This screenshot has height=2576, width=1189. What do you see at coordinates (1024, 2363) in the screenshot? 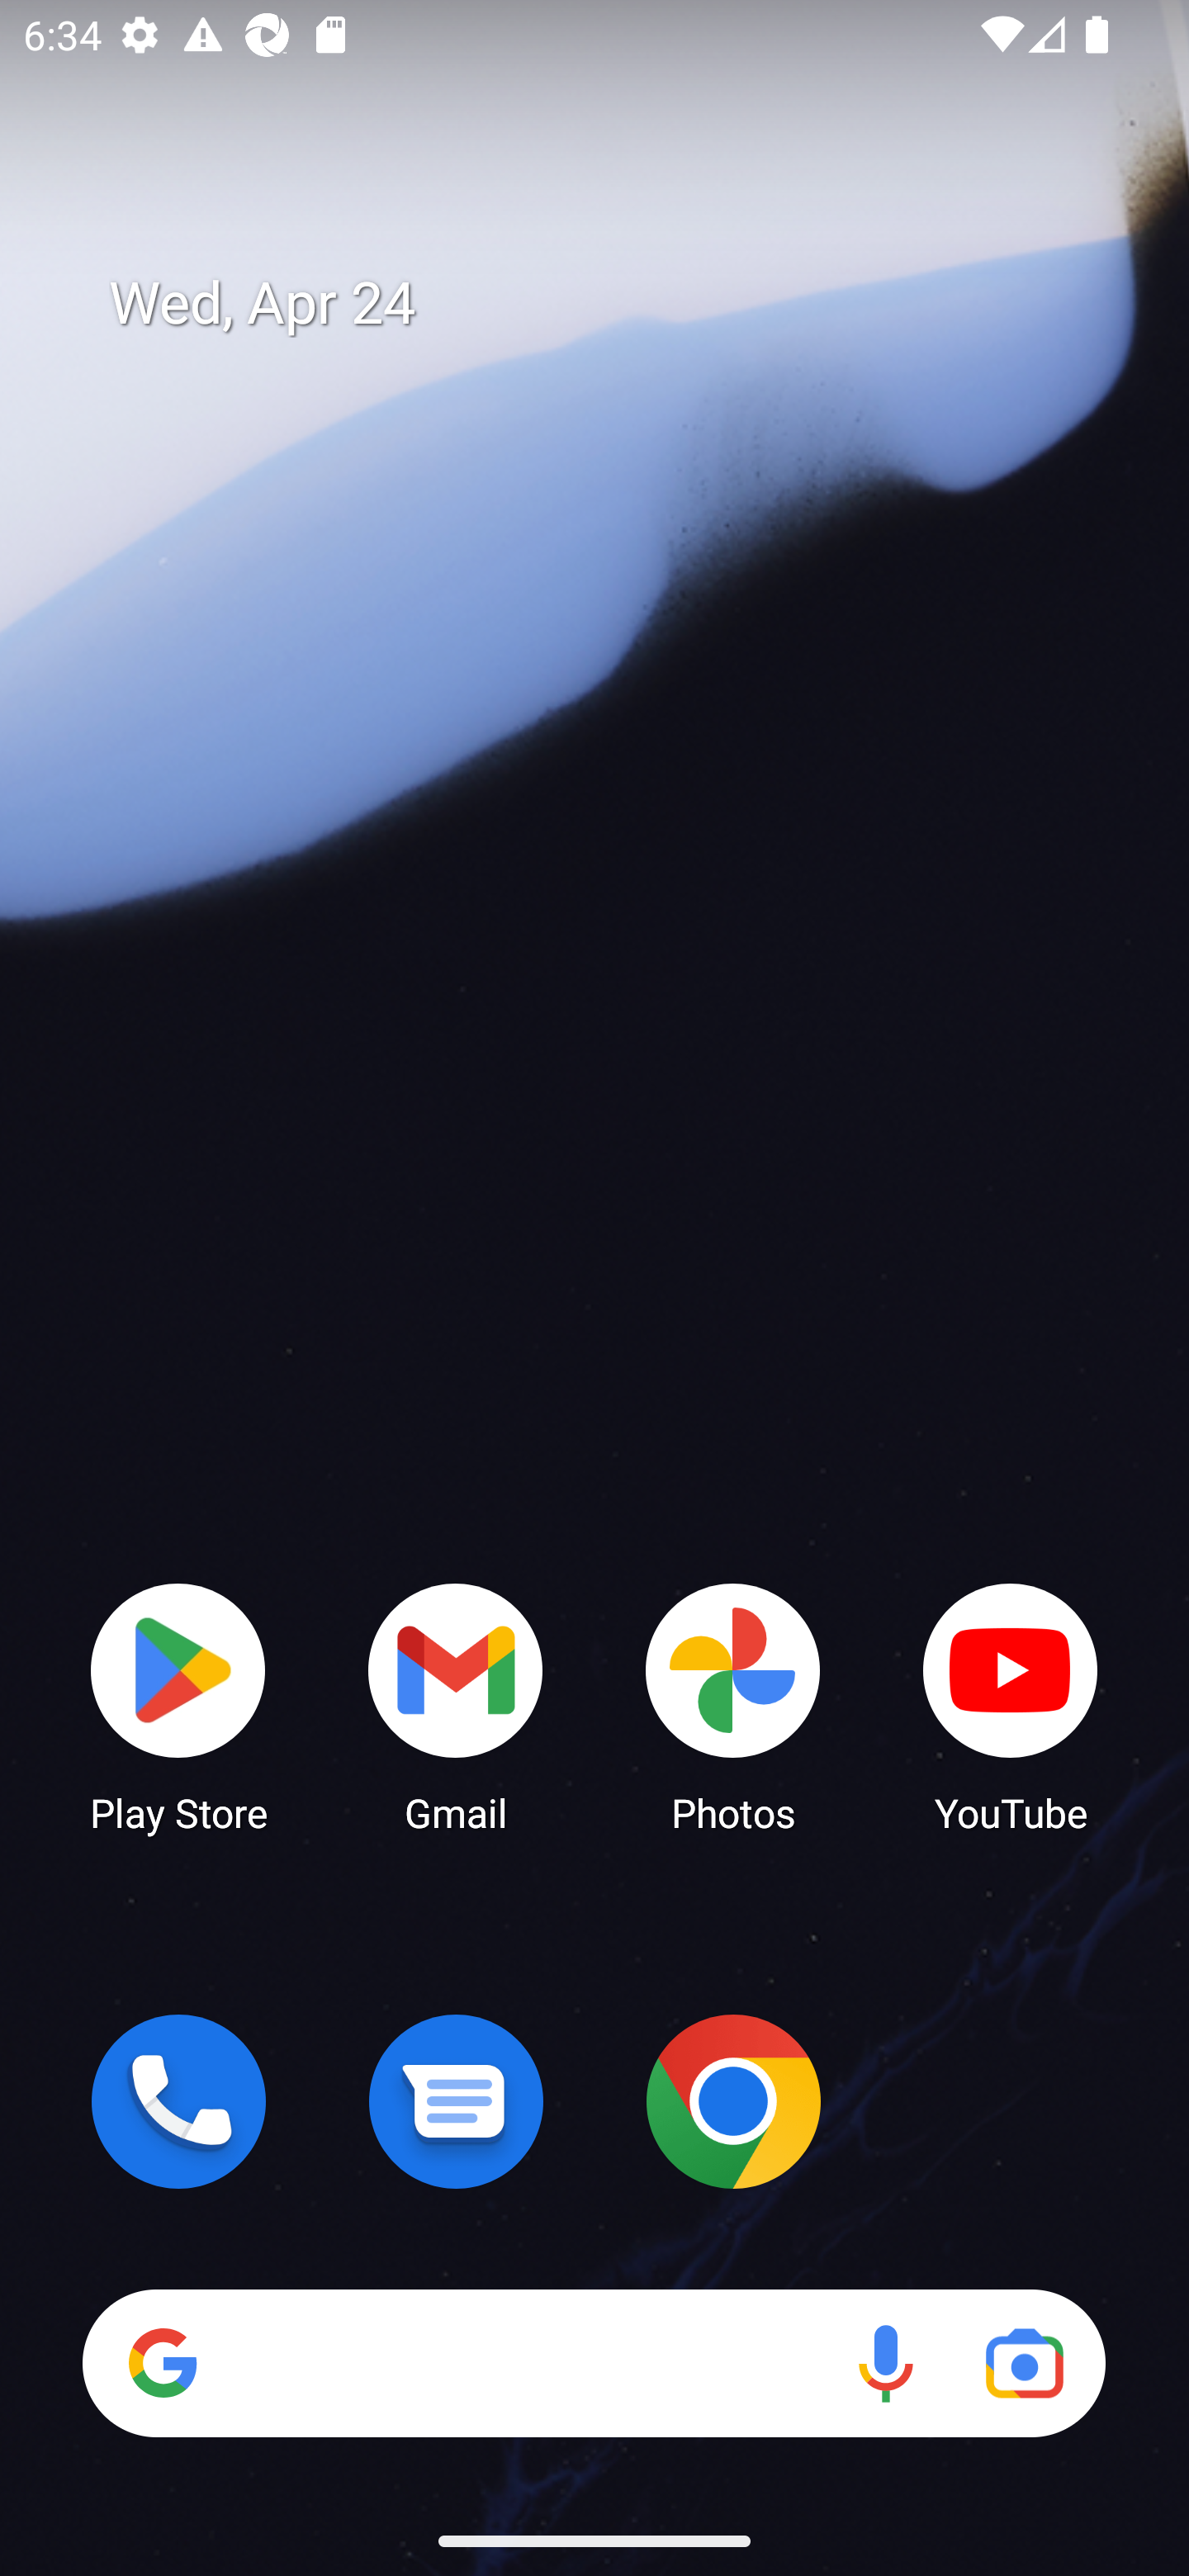
I see `Google Lens` at bounding box center [1024, 2363].